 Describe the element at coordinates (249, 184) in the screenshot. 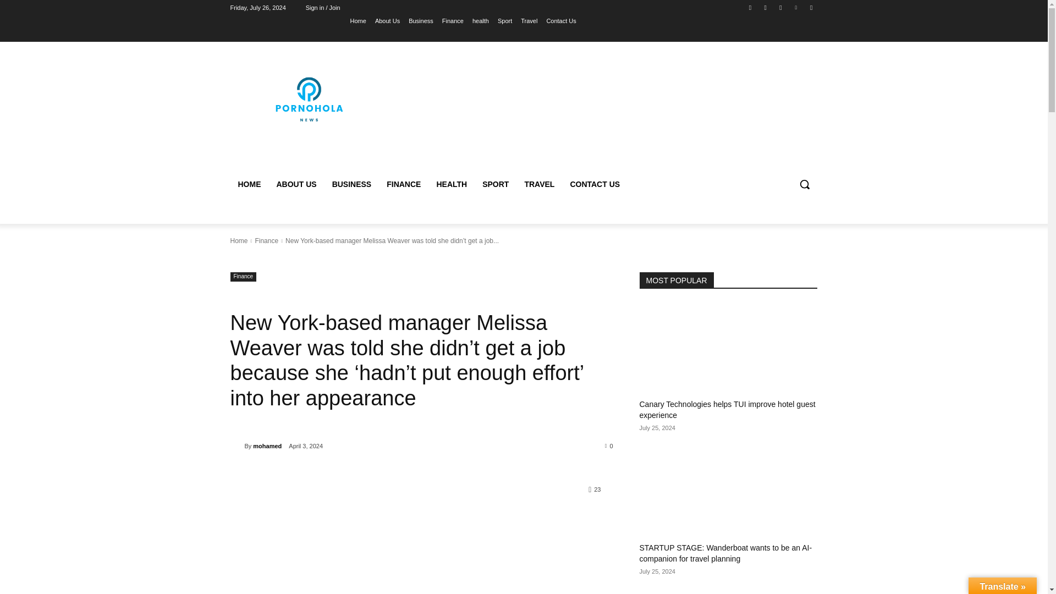

I see `HOME` at that location.